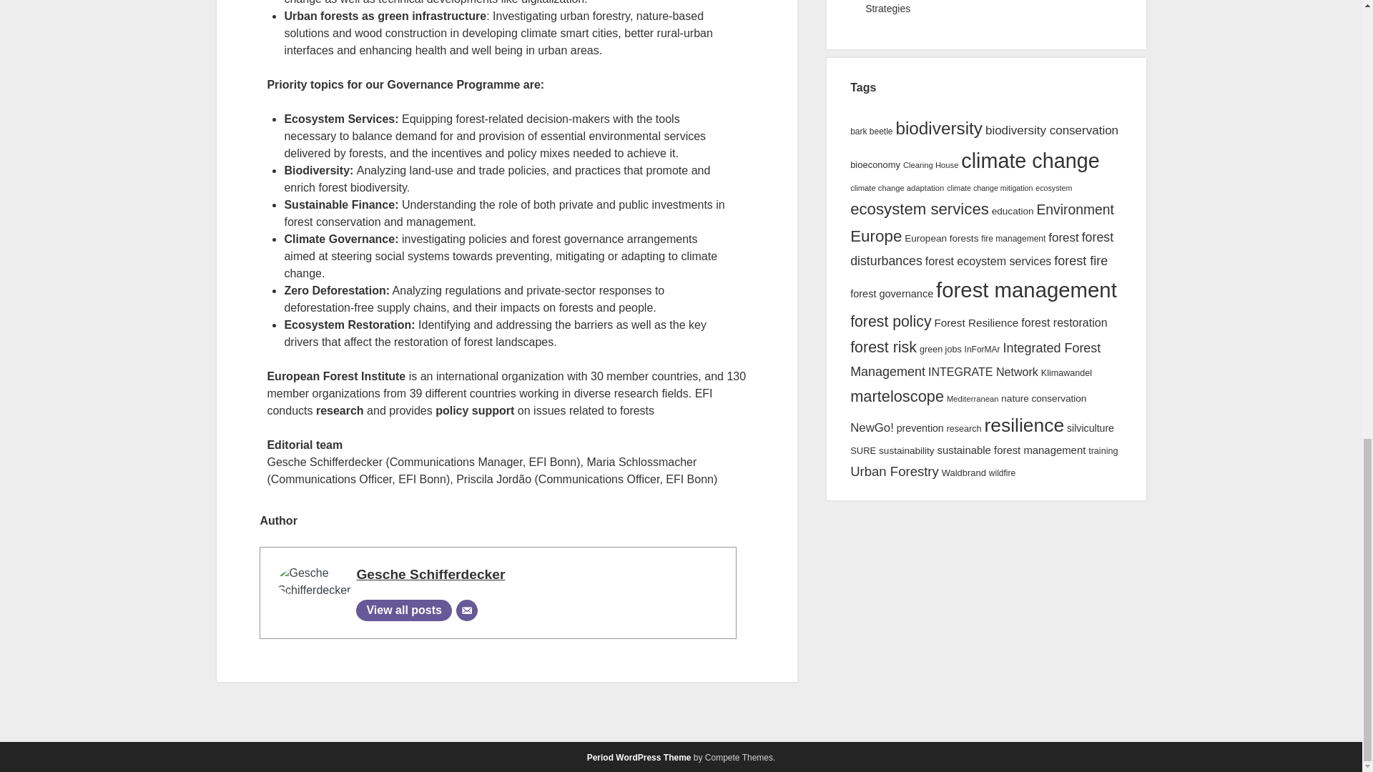  I want to click on View all posts, so click(403, 610).